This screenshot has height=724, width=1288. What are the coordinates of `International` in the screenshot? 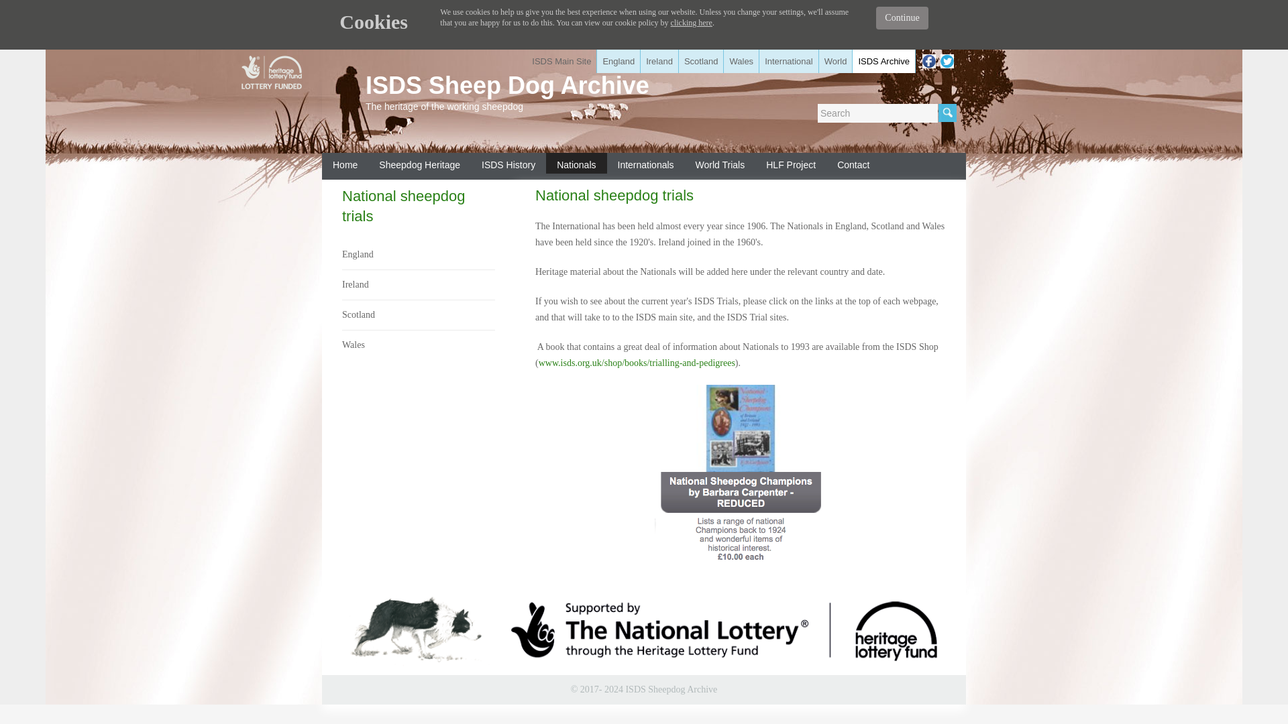 It's located at (789, 62).